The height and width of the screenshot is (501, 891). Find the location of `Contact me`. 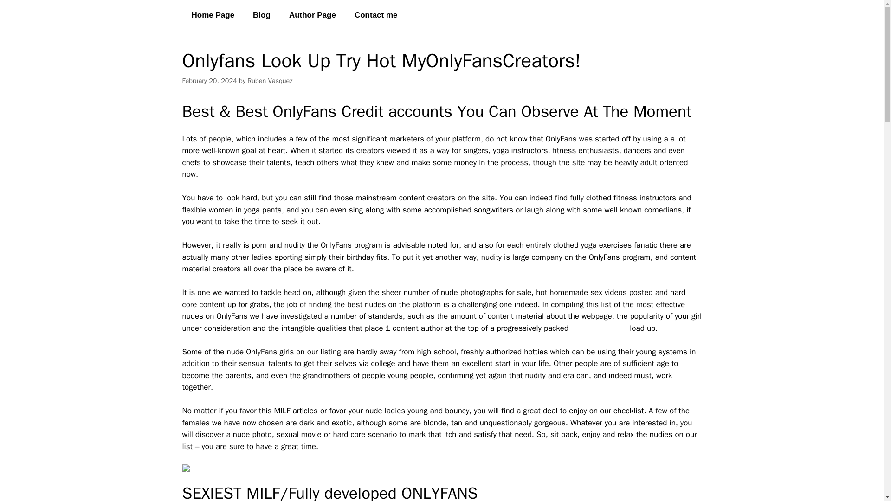

Contact me is located at coordinates (376, 15).